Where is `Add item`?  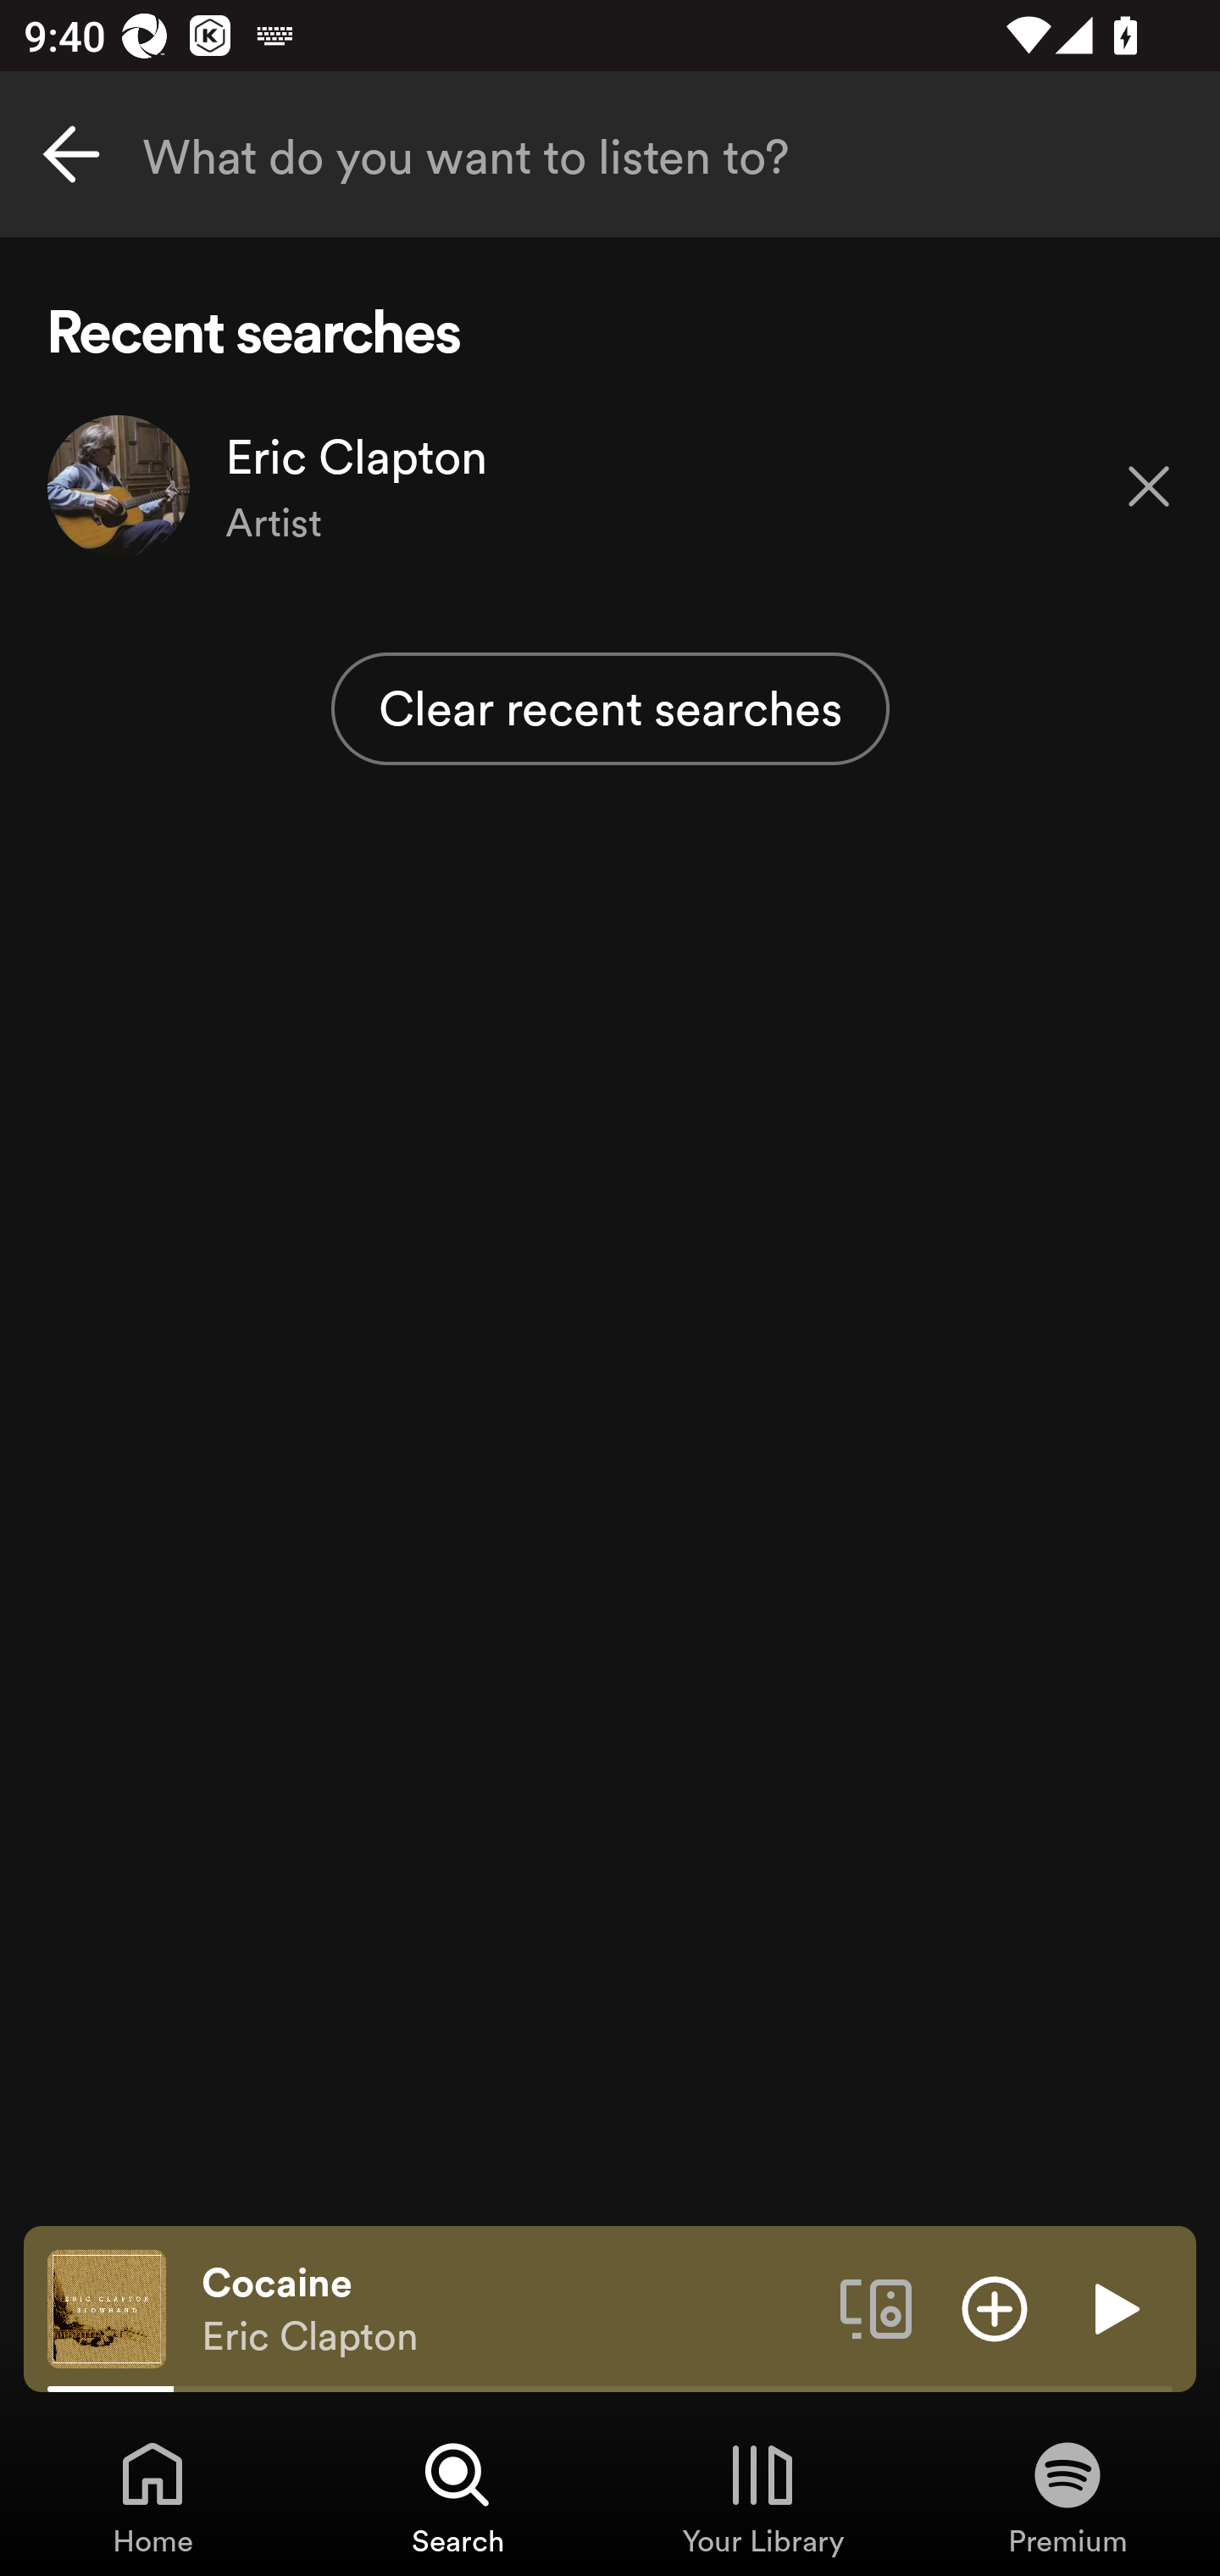 Add item is located at coordinates (995, 2307).